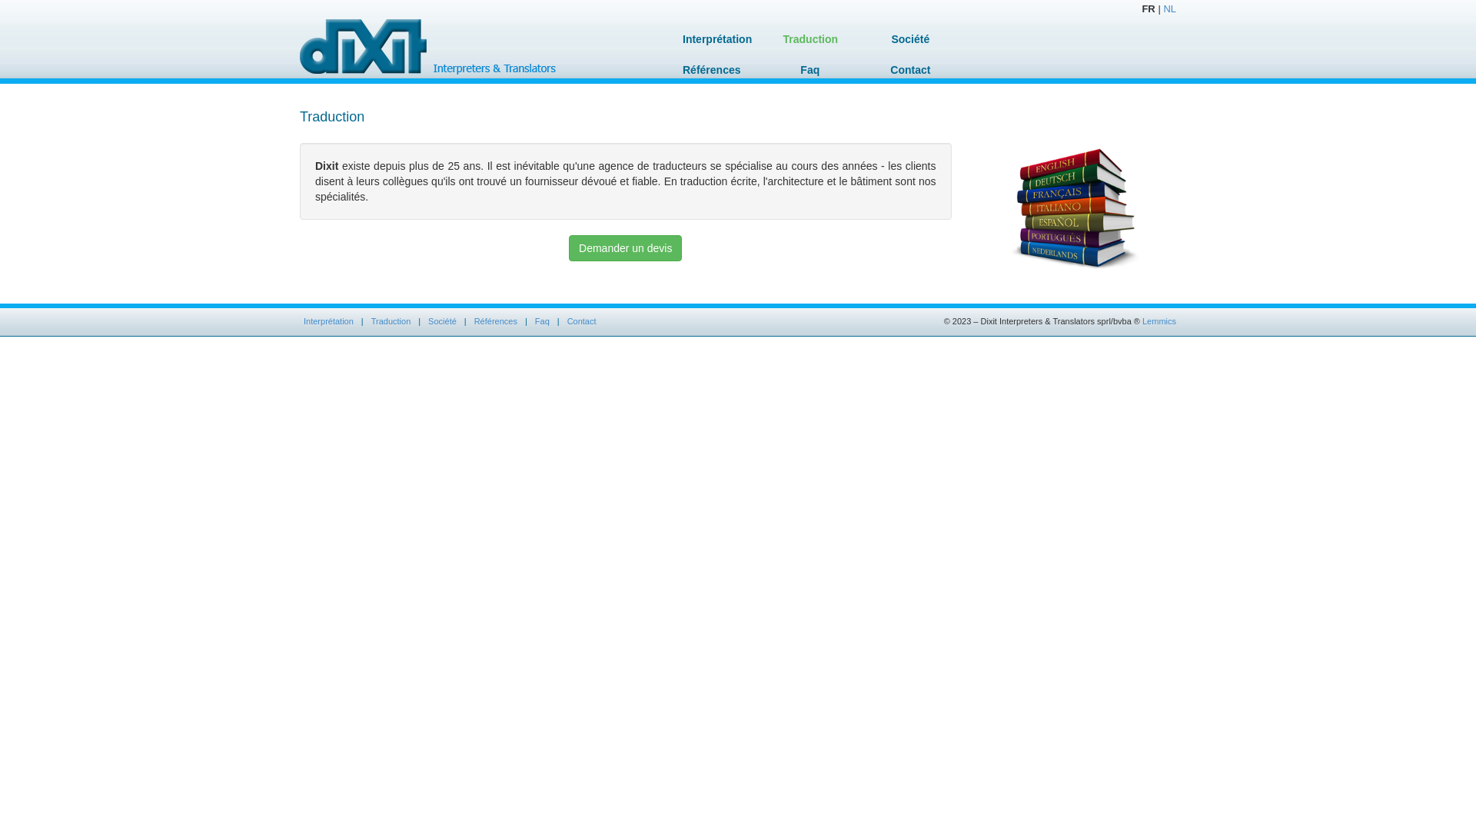  Describe the element at coordinates (582, 321) in the screenshot. I see `Contact` at that location.